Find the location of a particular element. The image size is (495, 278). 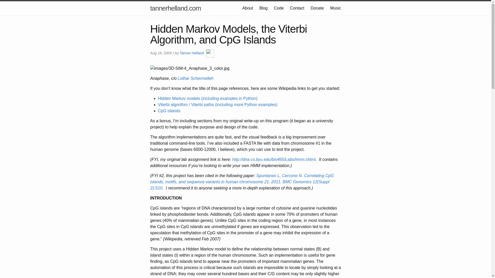

About is located at coordinates (247, 8).